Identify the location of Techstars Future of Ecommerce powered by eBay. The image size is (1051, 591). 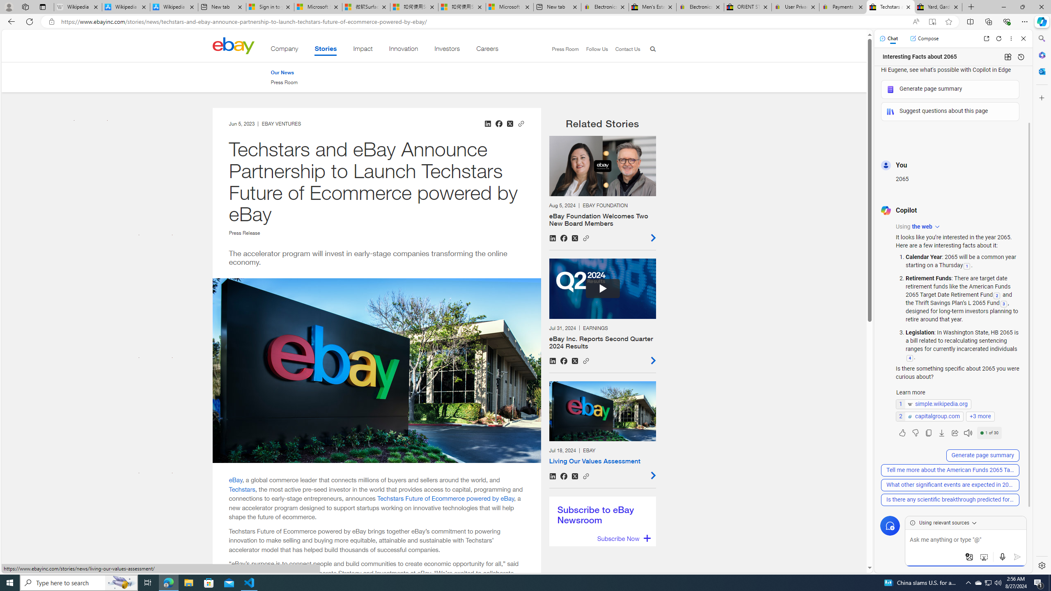
(445, 498).